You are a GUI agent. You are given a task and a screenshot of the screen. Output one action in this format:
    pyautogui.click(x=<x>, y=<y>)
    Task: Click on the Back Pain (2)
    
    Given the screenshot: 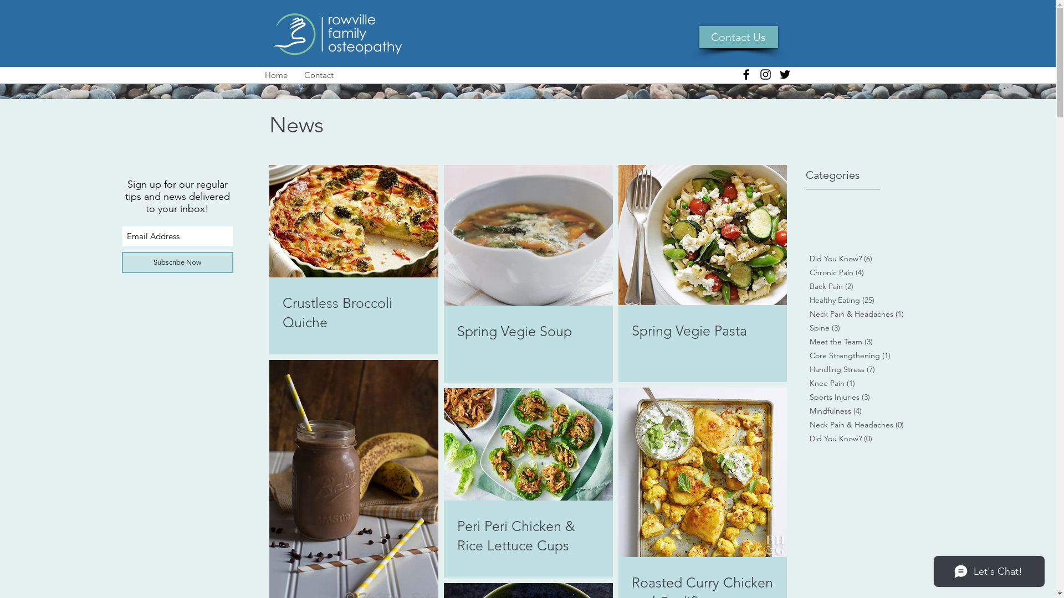 What is the action you would take?
    pyautogui.click(x=862, y=287)
    